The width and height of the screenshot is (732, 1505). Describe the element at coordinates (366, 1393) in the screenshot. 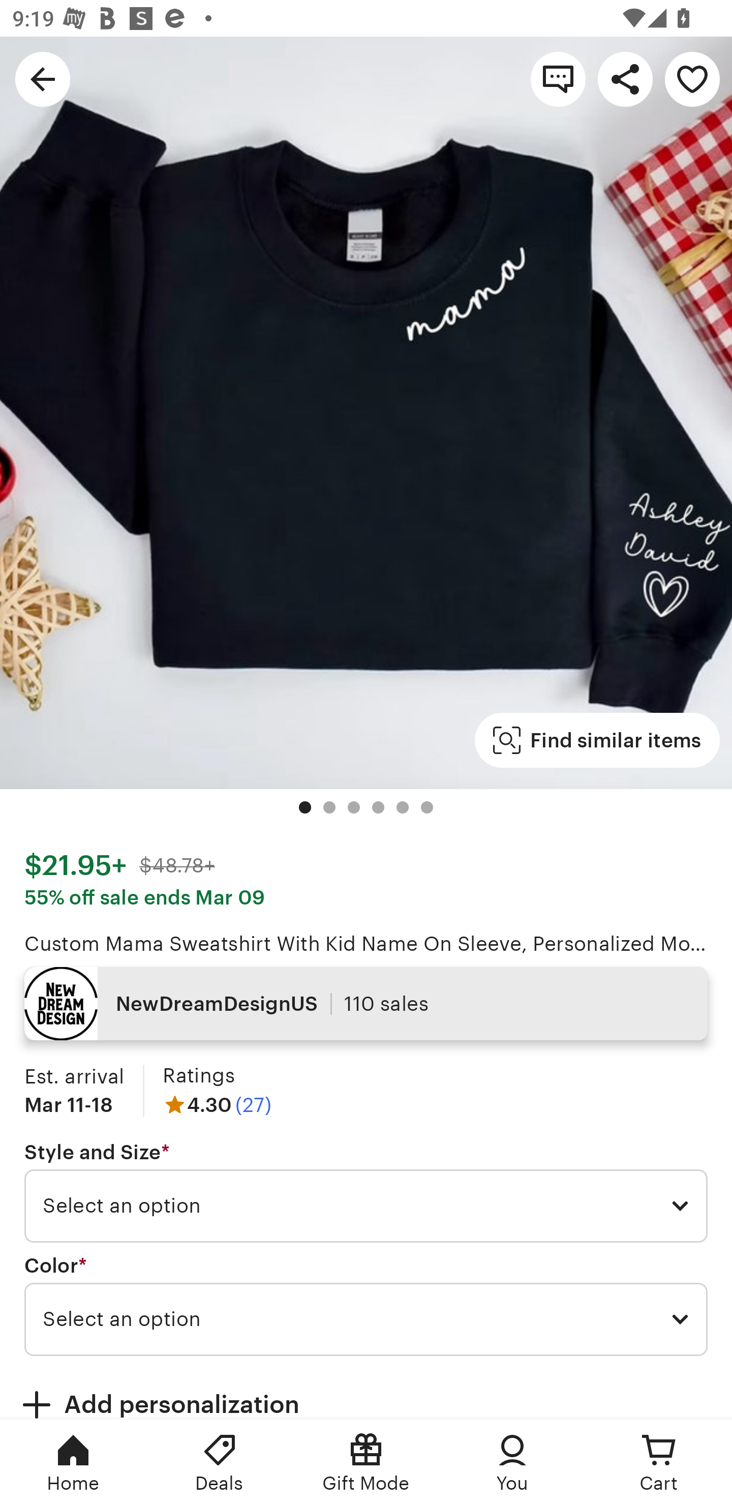

I see `Add personalization Add personalization Required` at that location.